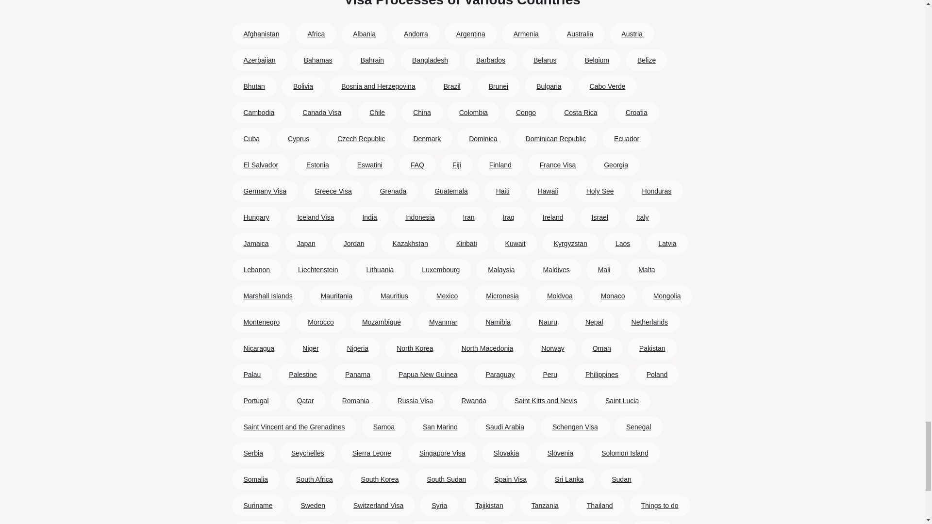 This screenshot has width=932, height=524. What do you see at coordinates (526, 33) in the screenshot?
I see `Armenia` at bounding box center [526, 33].